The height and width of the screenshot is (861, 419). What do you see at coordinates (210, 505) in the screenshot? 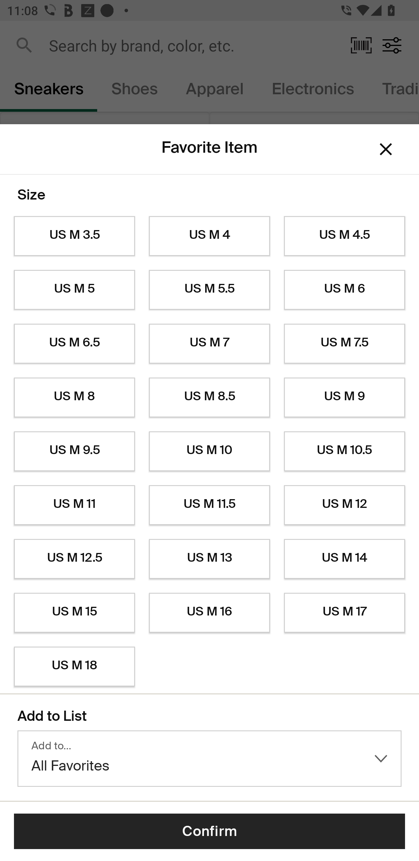
I see `US M 11.5` at bounding box center [210, 505].